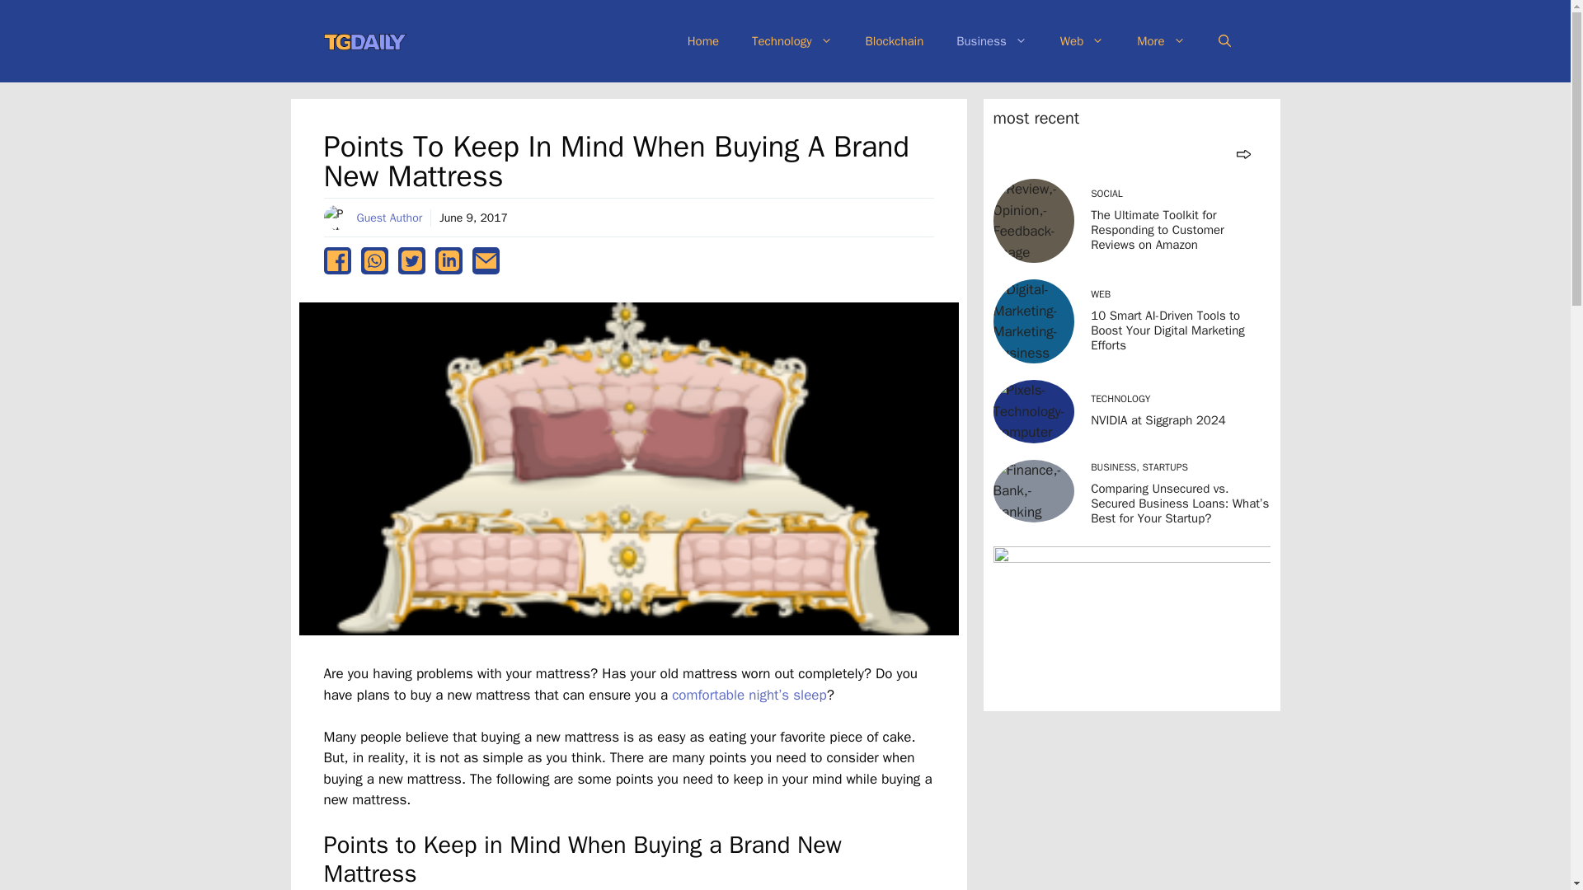  Describe the element at coordinates (791, 41) in the screenshot. I see `Technology` at that location.